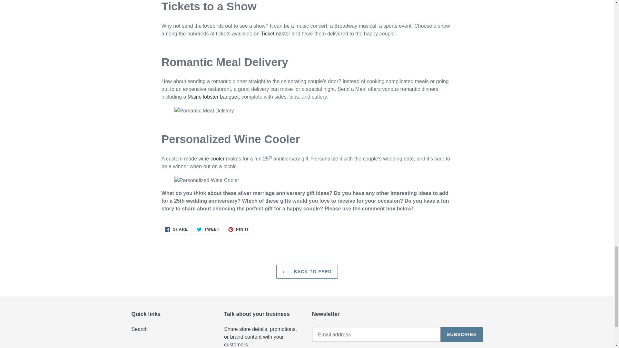 Image resolution: width=619 pixels, height=348 pixels. I want to click on Search, so click(139, 329).